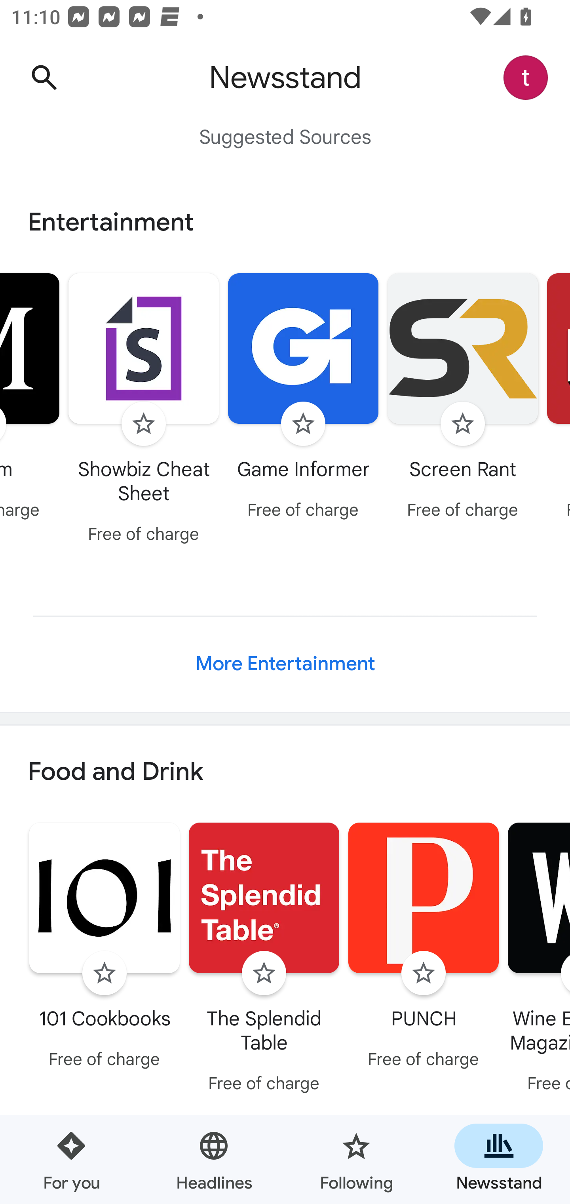  I want to click on Following, so click(356, 1160).